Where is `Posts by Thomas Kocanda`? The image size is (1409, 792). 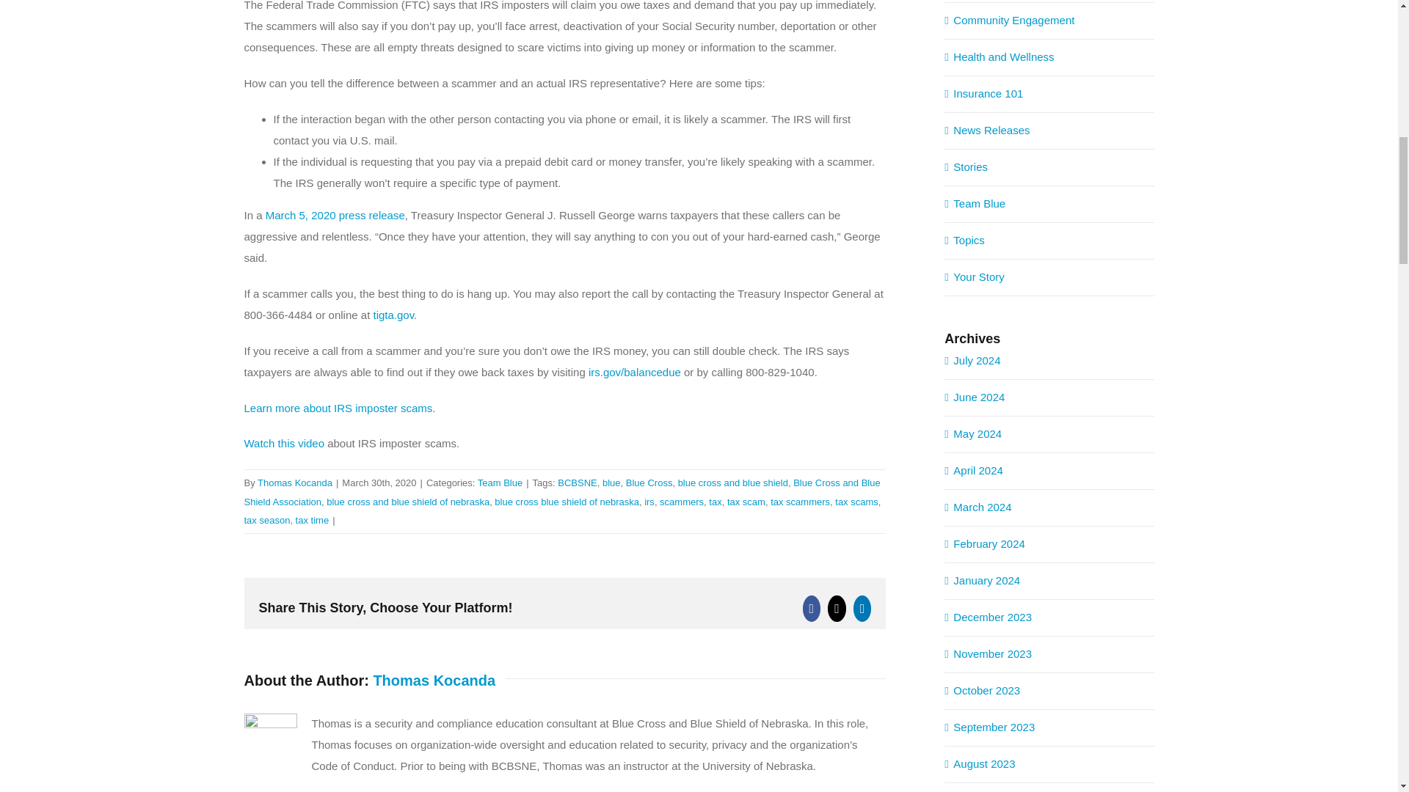
Posts by Thomas Kocanda is located at coordinates (434, 680).